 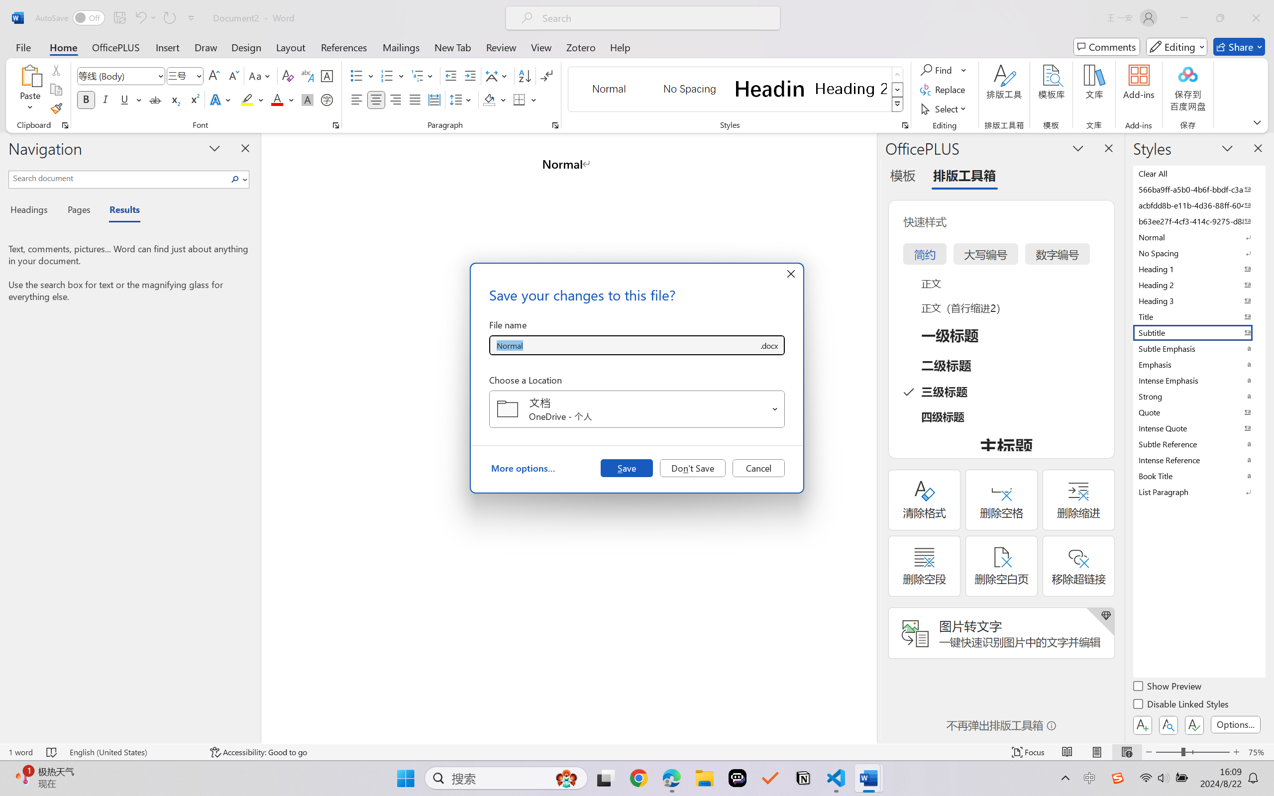 I want to click on Underline, so click(x=130, y=99).